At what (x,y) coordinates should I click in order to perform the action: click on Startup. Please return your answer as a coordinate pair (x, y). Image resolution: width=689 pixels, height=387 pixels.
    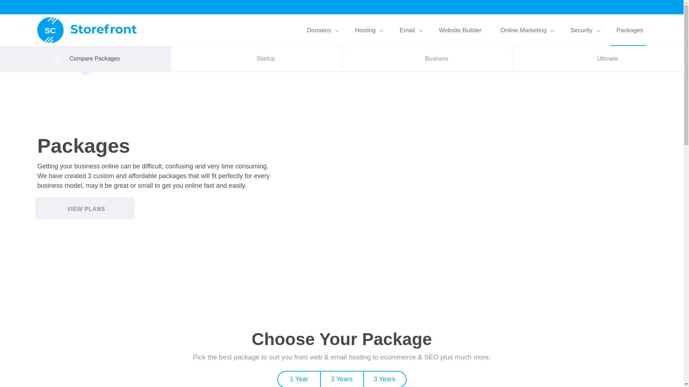
    Looking at the image, I should click on (256, 58).